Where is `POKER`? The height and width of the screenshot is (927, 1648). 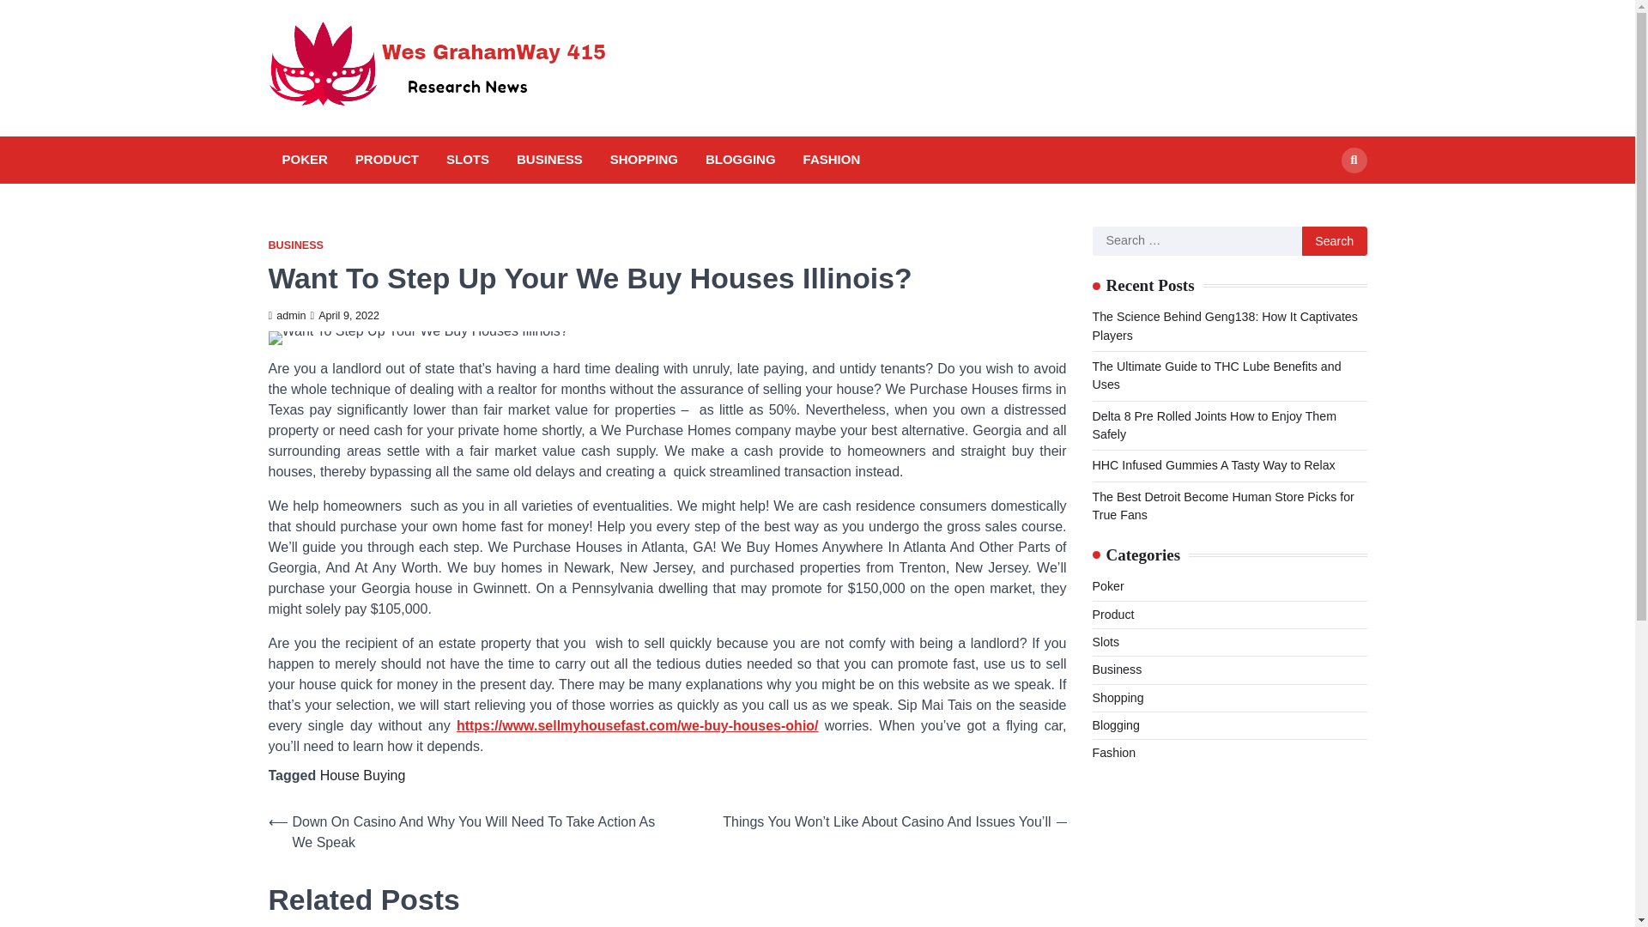 POKER is located at coordinates (304, 160).